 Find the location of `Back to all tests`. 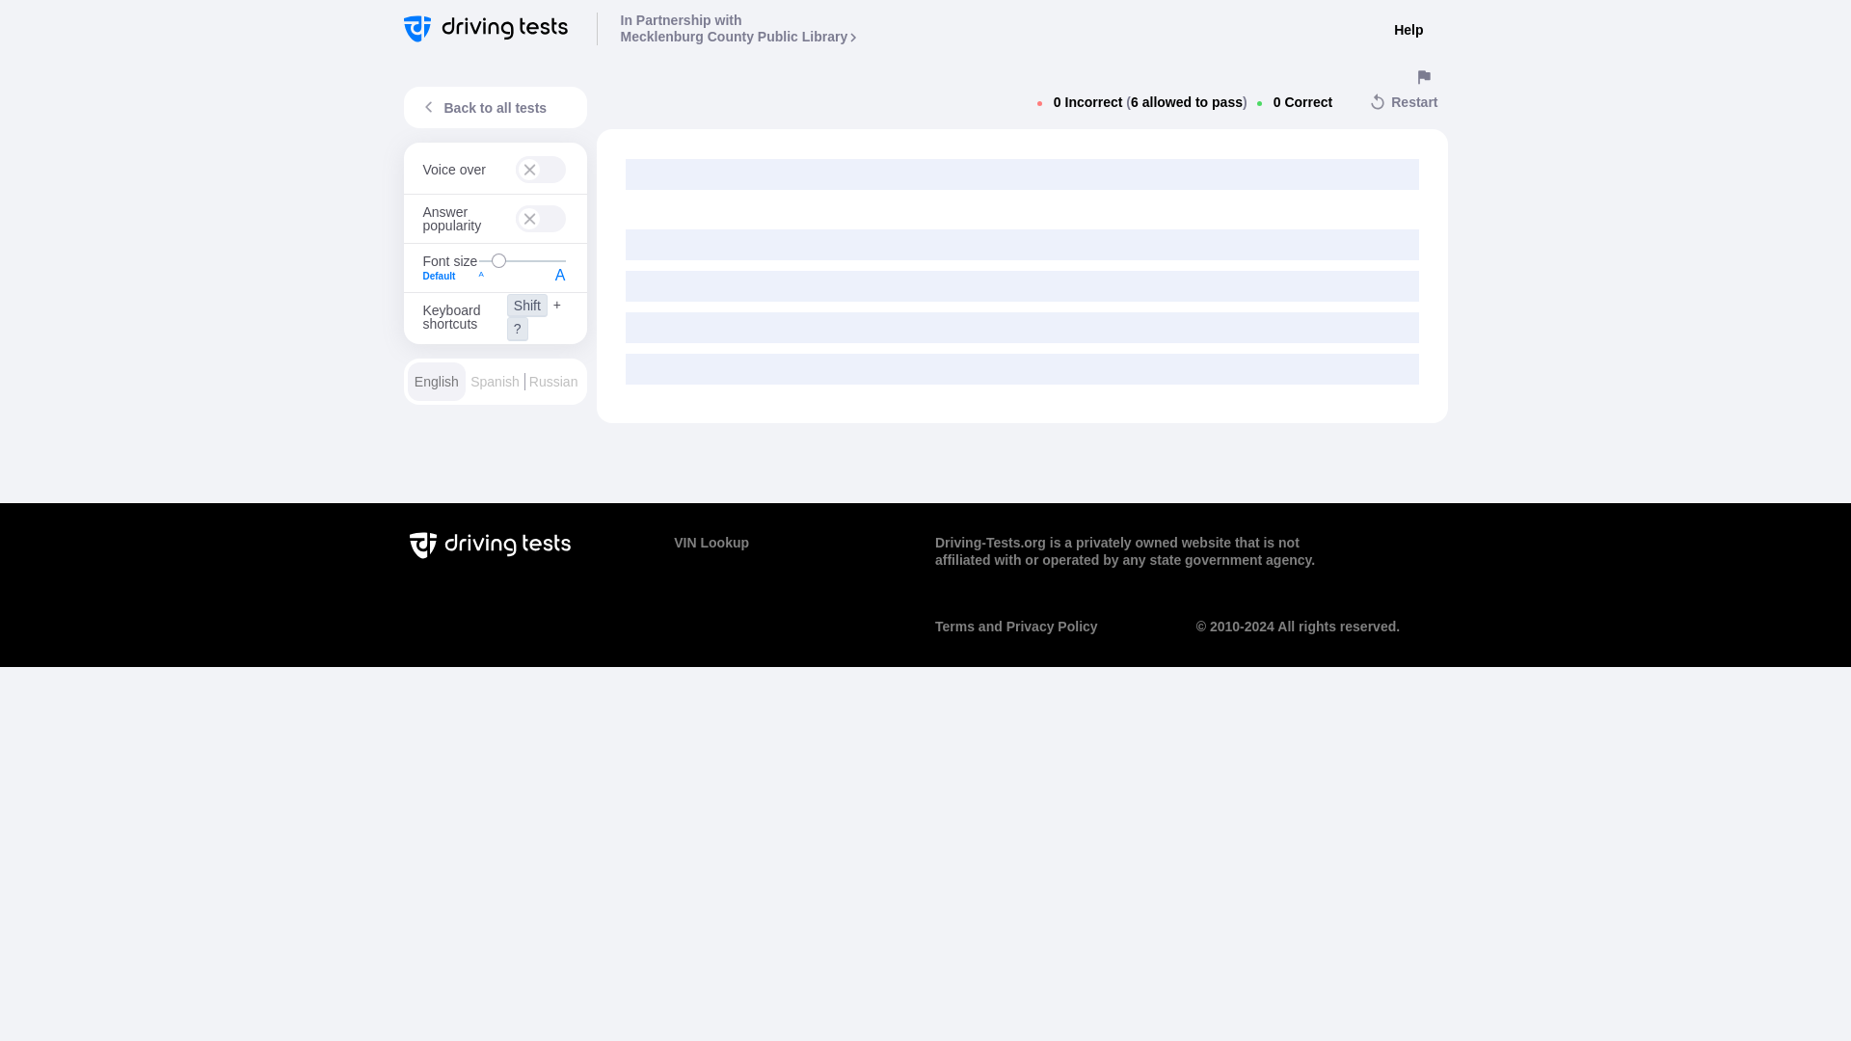

Back to all tests is located at coordinates (521, 260).